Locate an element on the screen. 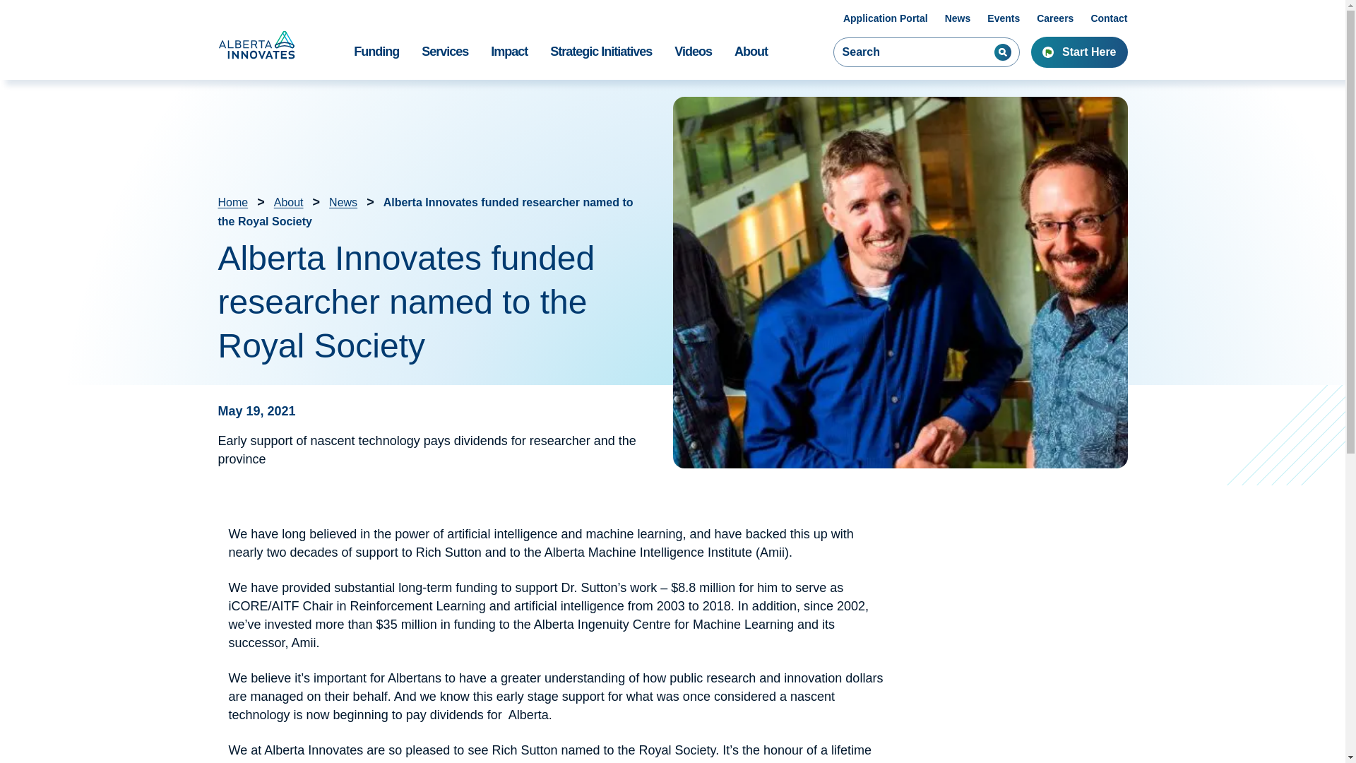 The width and height of the screenshot is (1356, 763). News is located at coordinates (958, 18).